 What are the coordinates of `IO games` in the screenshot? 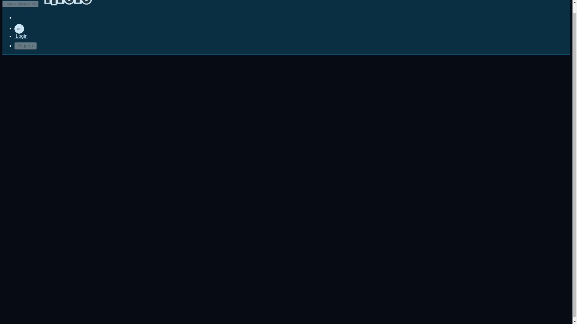 It's located at (67, 3).